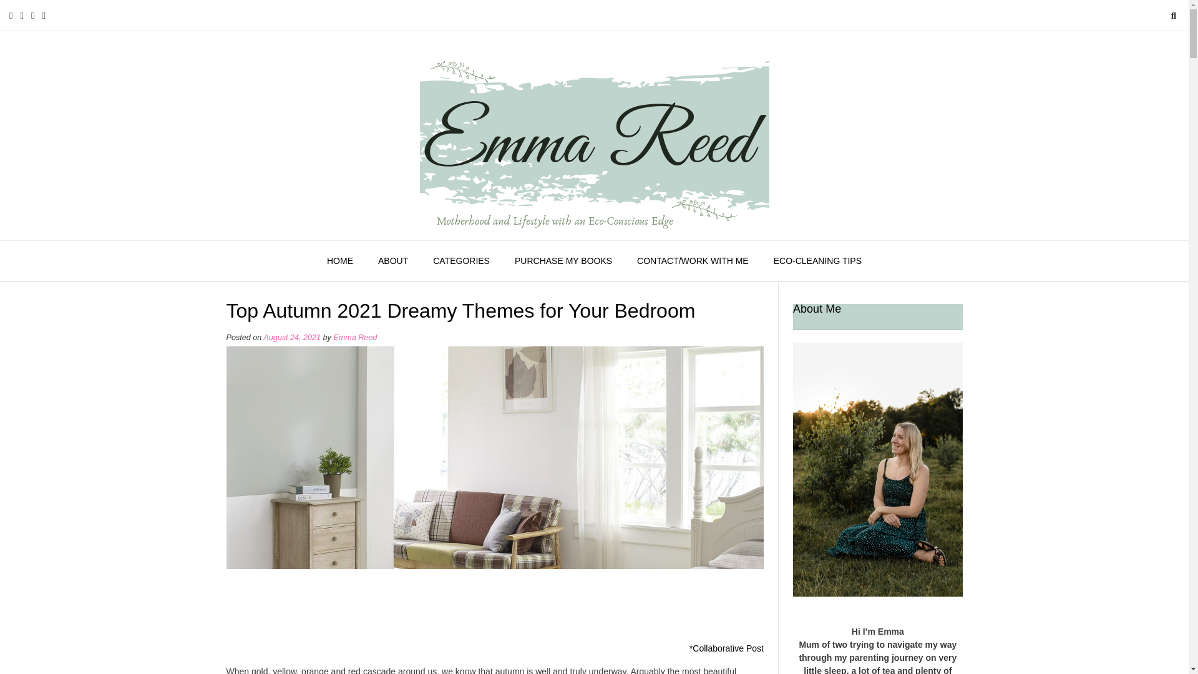 The height and width of the screenshot is (674, 1198). I want to click on PURCHASE MY BOOKS, so click(563, 261).